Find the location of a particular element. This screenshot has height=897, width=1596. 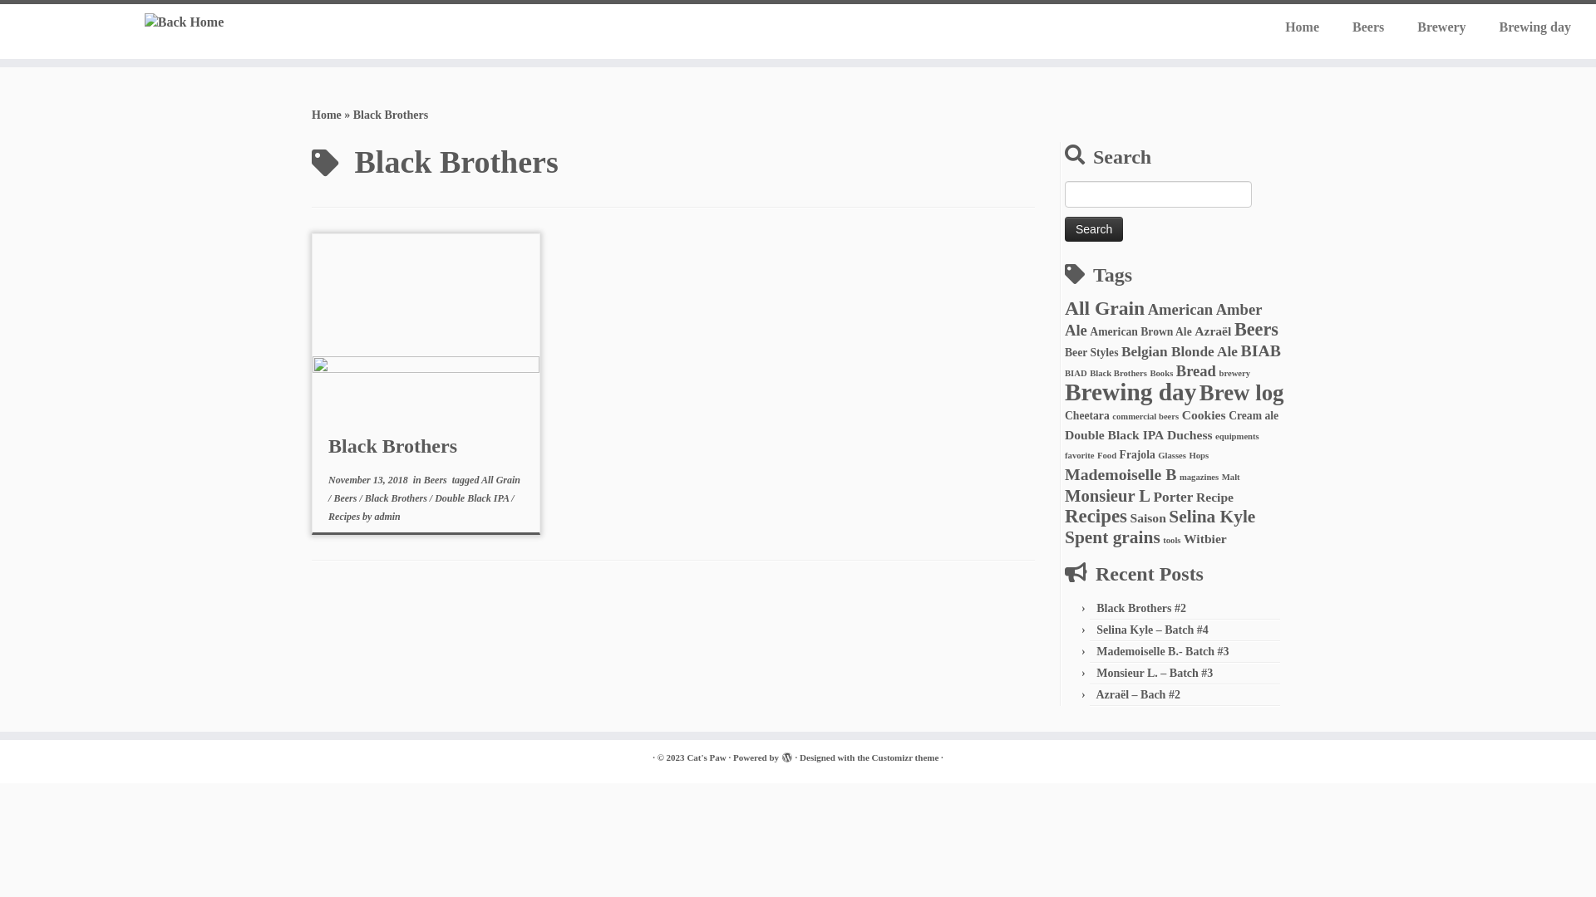

Search is located at coordinates (1094, 229).